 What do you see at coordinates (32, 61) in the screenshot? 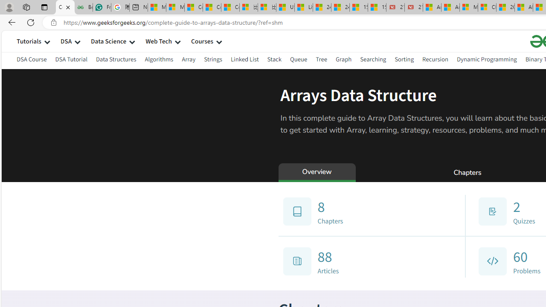
I see `DSA Course` at bounding box center [32, 61].